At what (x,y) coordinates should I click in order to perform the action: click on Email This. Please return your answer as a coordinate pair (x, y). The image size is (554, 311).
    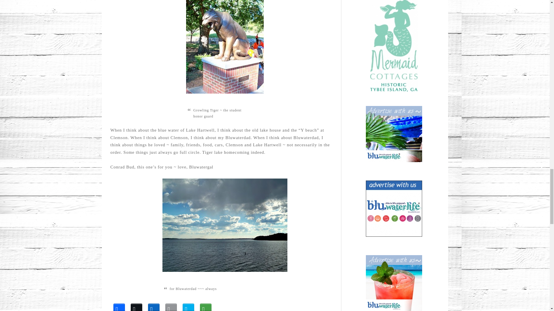
    Looking at the image, I should click on (171, 305).